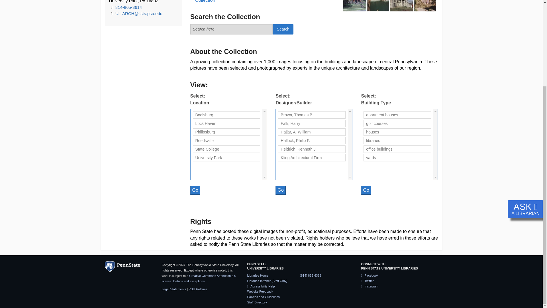 The image size is (547, 308). I want to click on Go, so click(280, 190).